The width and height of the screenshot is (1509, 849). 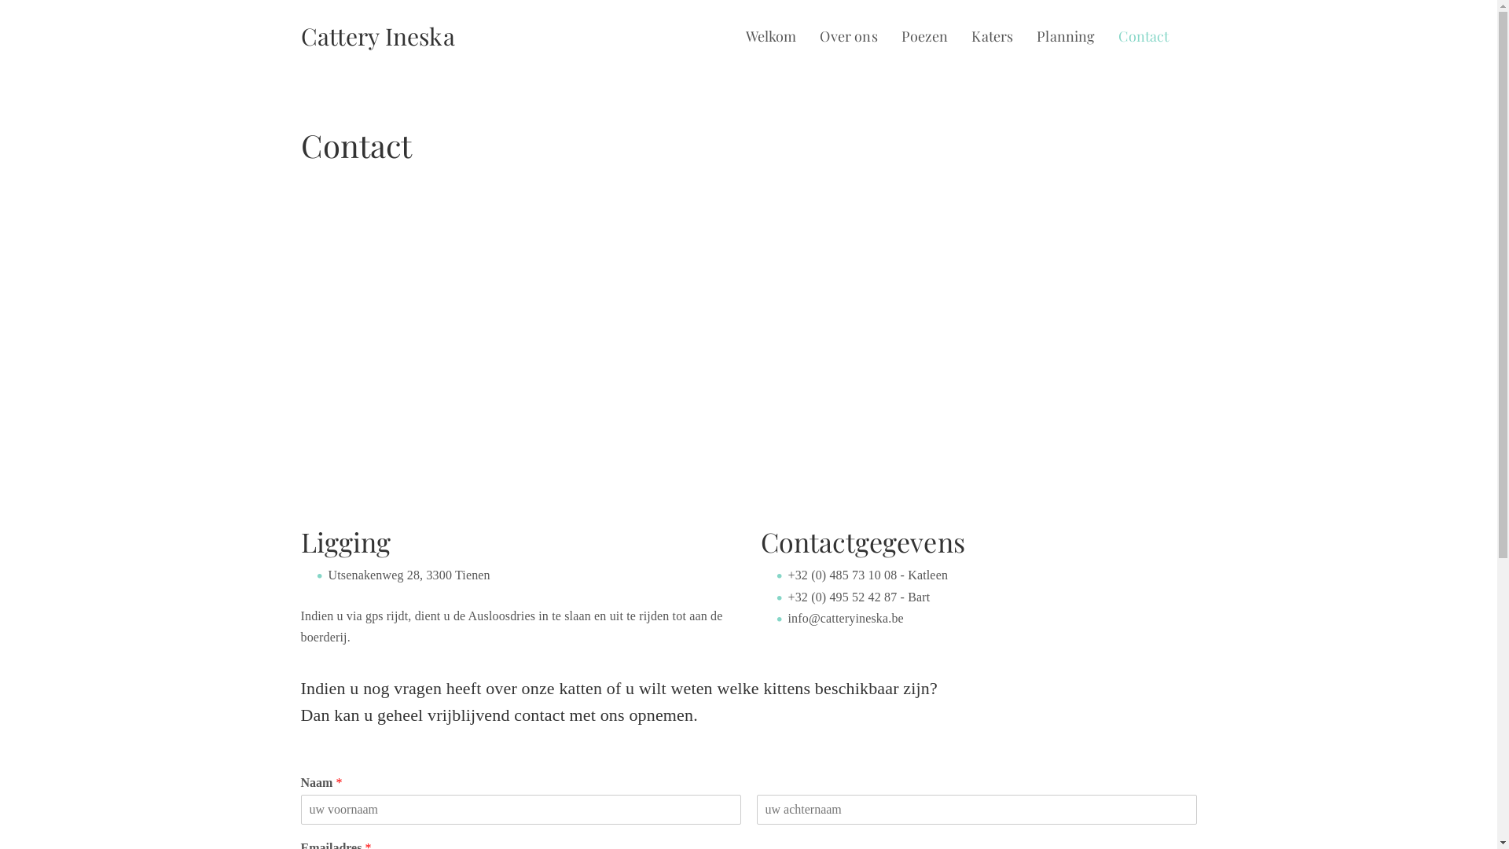 I want to click on Over ons, so click(x=849, y=37).